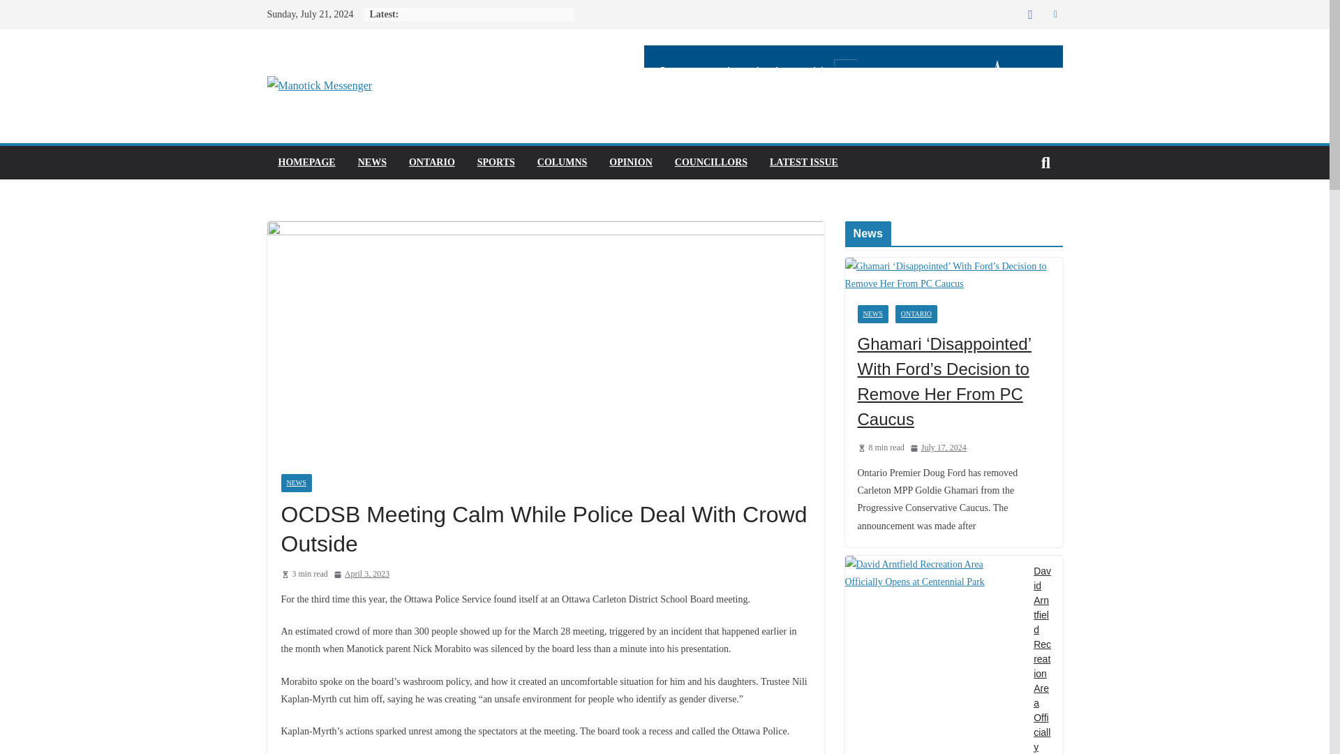  I want to click on NEWS, so click(872, 314).